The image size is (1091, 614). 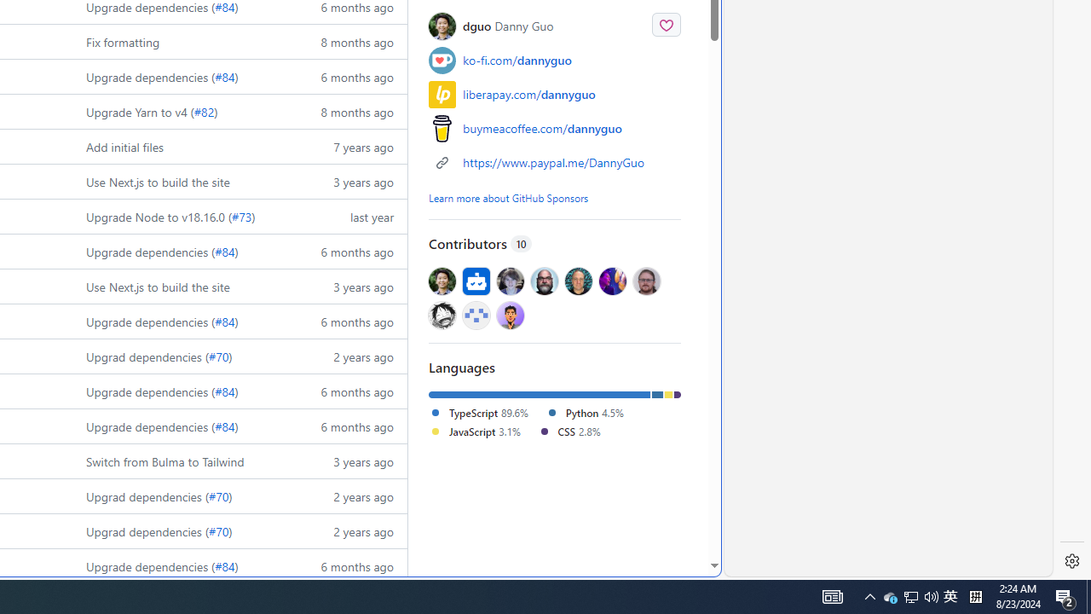 What do you see at coordinates (181, 147) in the screenshot?
I see `Add initial files` at bounding box center [181, 147].